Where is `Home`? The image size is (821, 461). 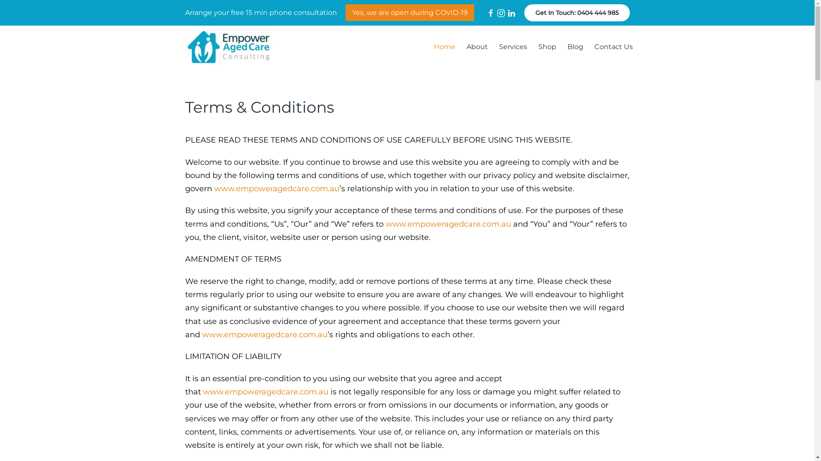
Home is located at coordinates (445, 47).